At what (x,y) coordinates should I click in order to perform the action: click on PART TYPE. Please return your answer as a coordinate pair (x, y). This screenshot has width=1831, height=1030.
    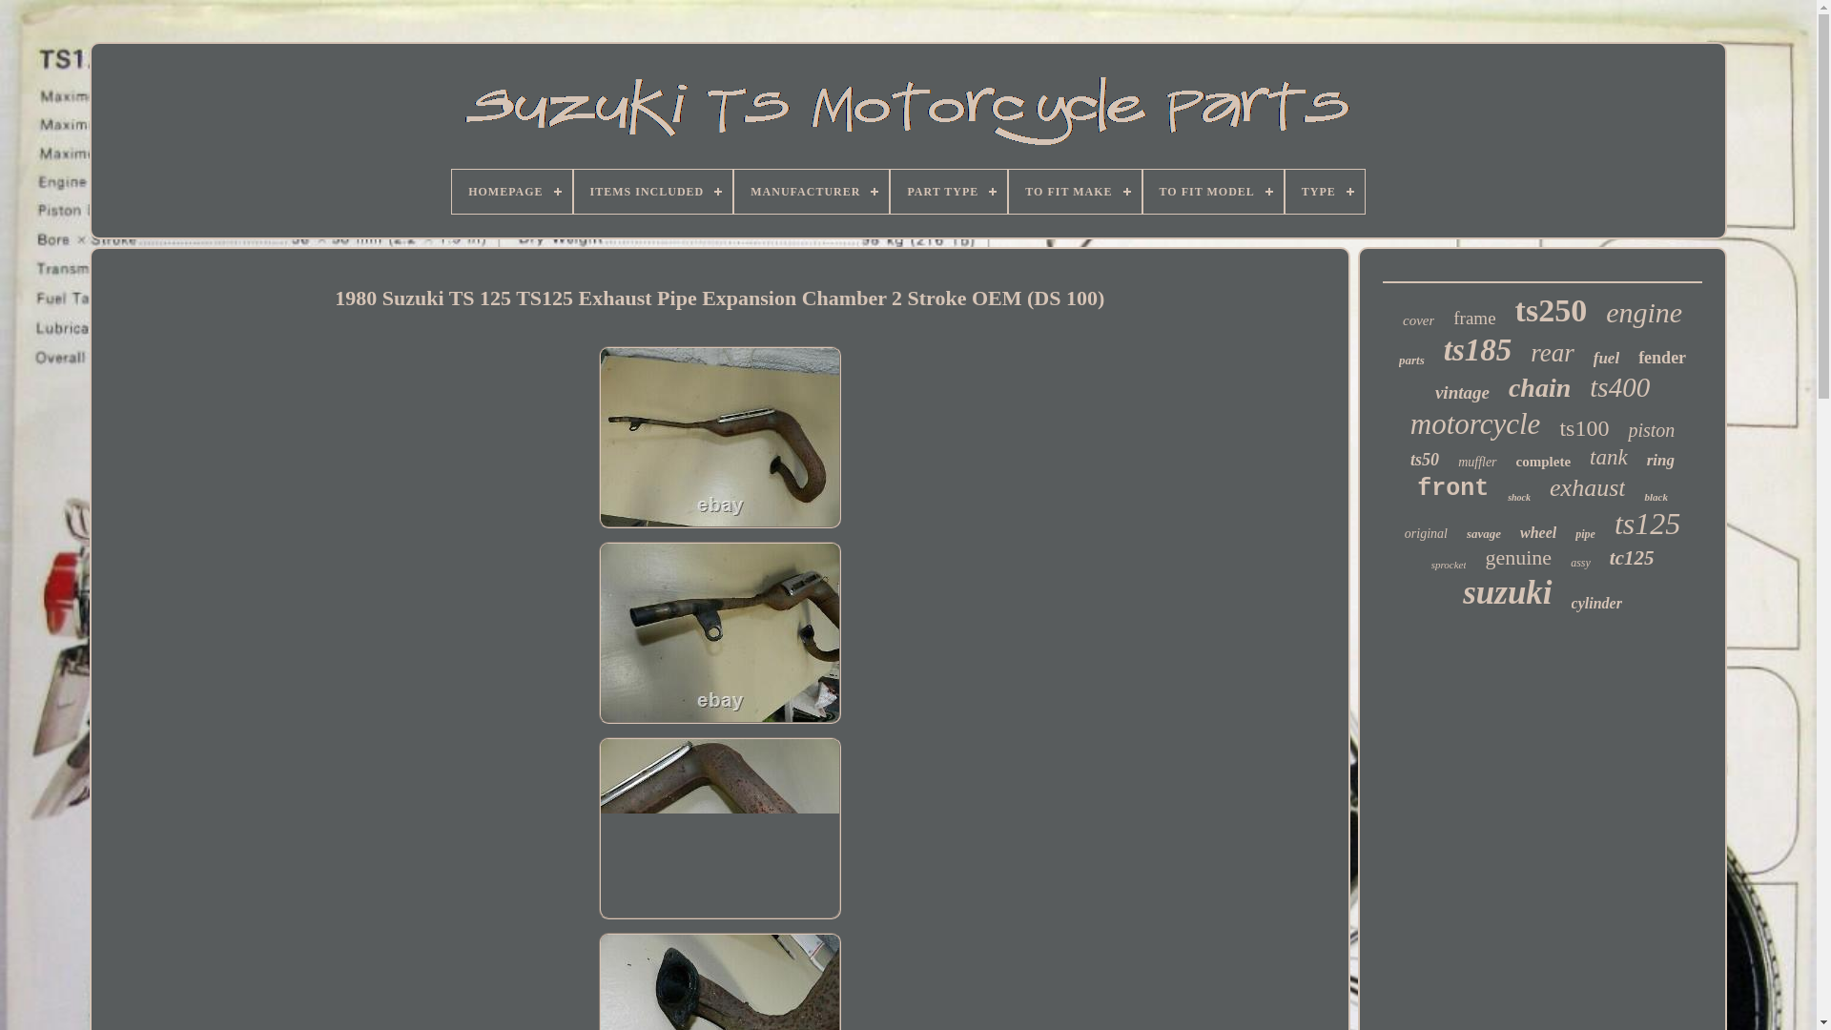
    Looking at the image, I should click on (948, 191).